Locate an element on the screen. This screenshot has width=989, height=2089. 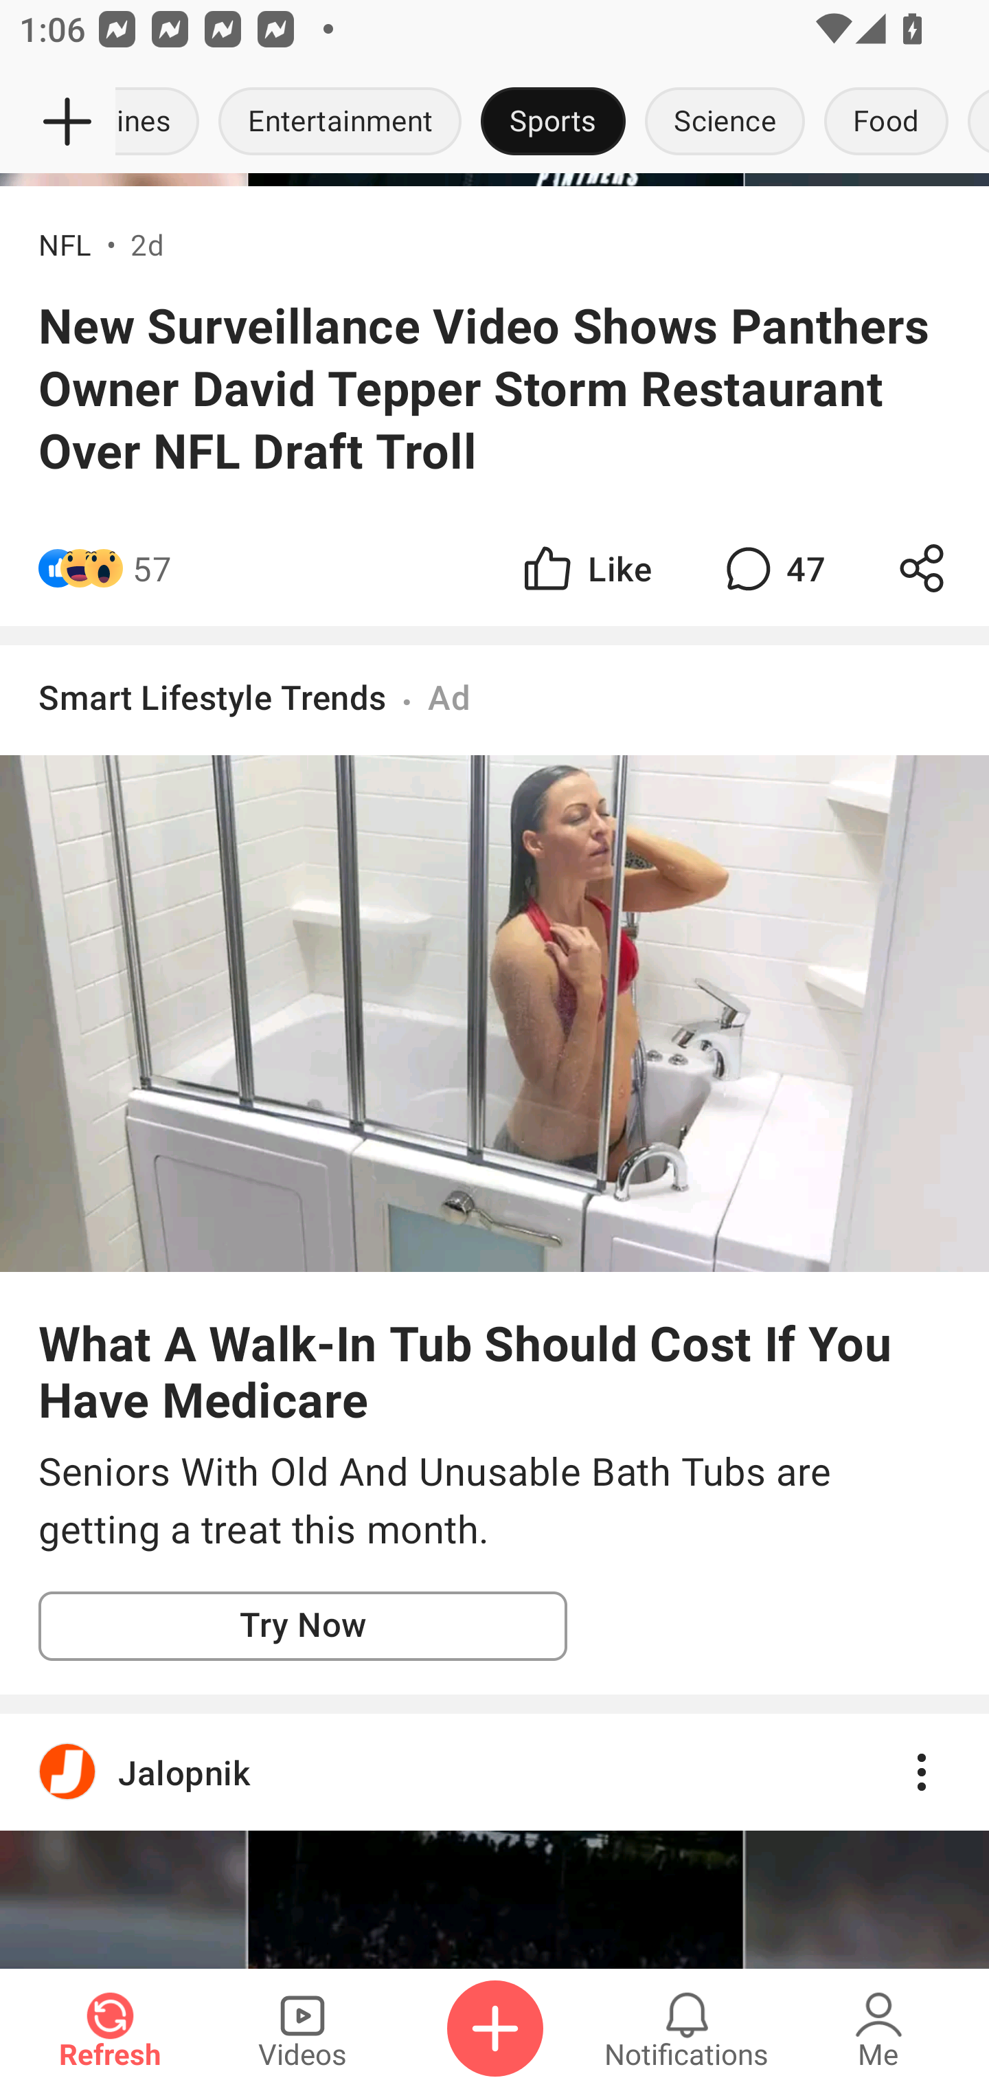
Smart Lifestyle Trends is located at coordinates (213, 696).